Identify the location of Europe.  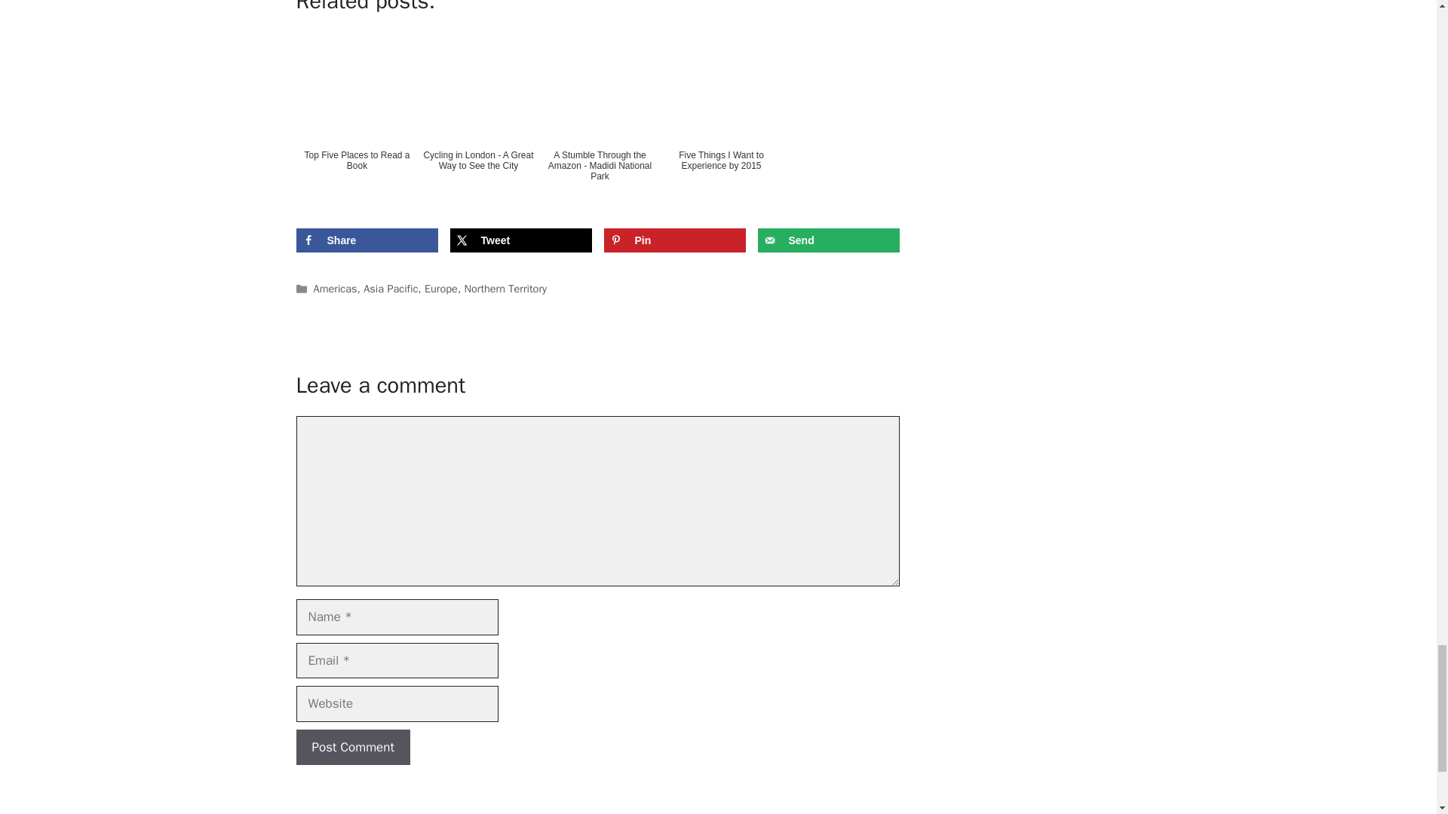
(440, 288).